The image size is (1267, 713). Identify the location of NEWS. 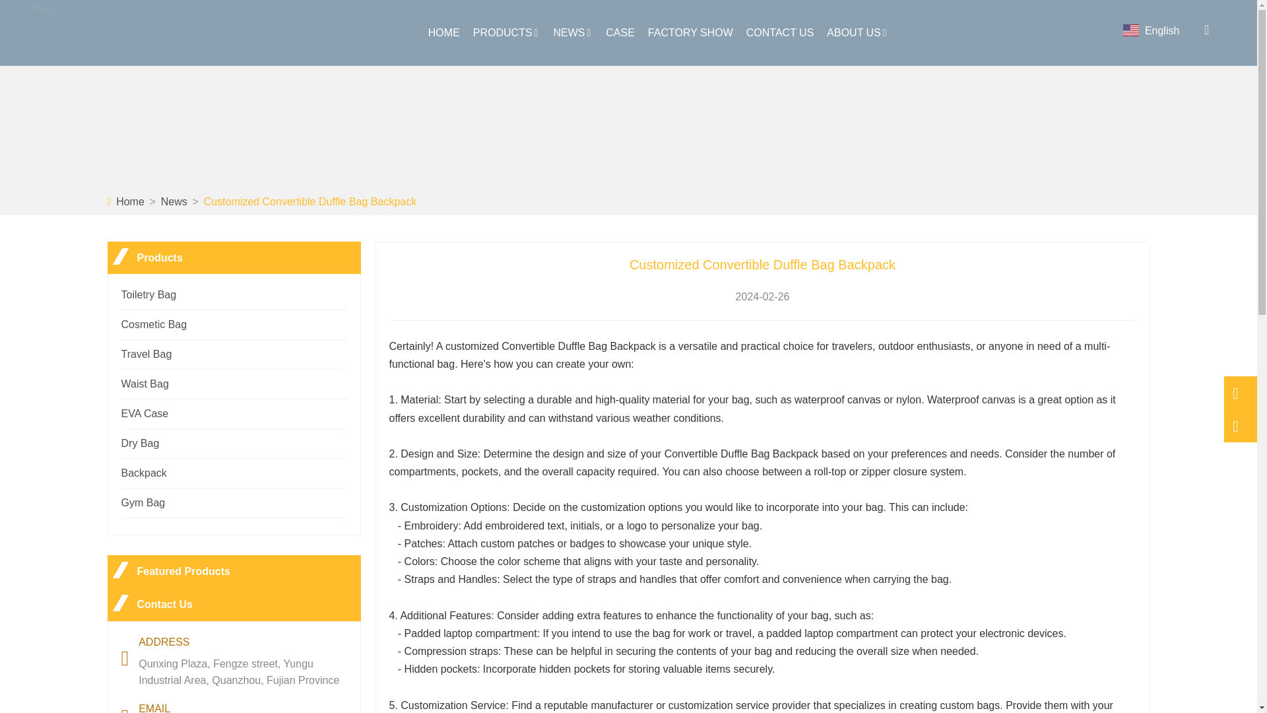
(573, 33).